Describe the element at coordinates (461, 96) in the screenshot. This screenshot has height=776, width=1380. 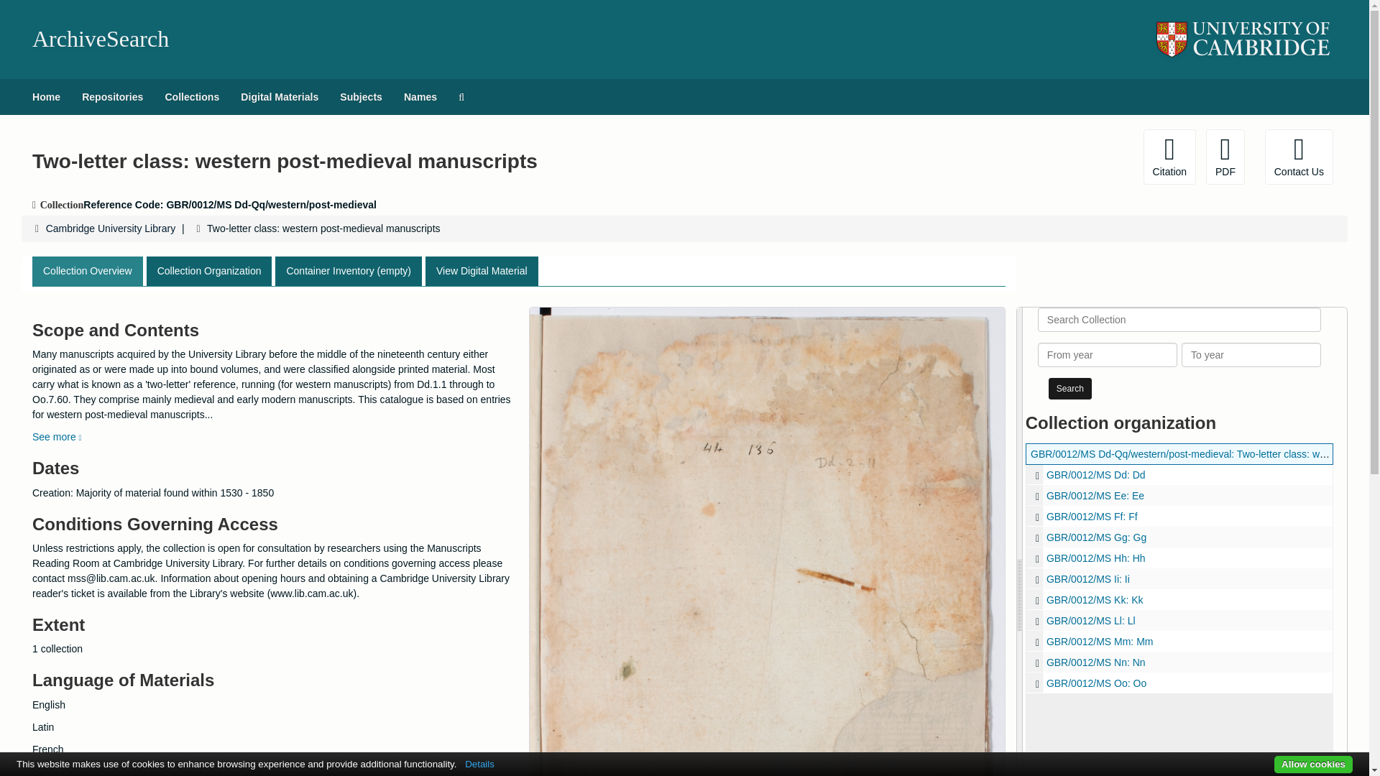
I see `Search The Archives` at that location.